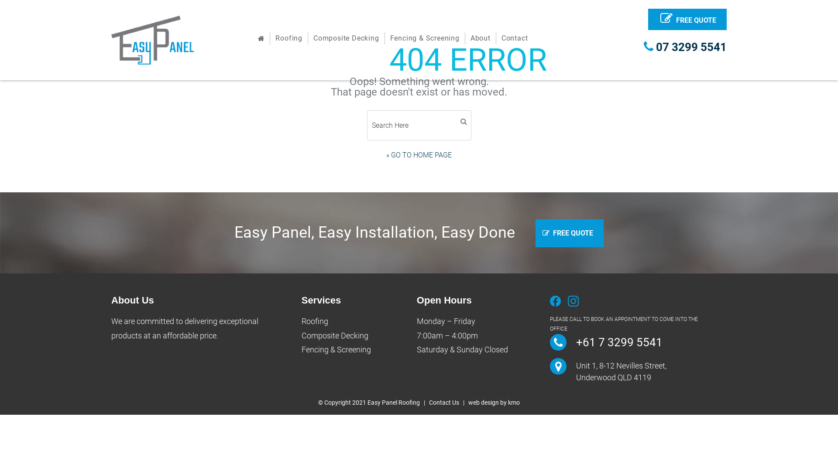  Describe the element at coordinates (619, 342) in the screenshot. I see `+61 7 3299 5541` at that location.